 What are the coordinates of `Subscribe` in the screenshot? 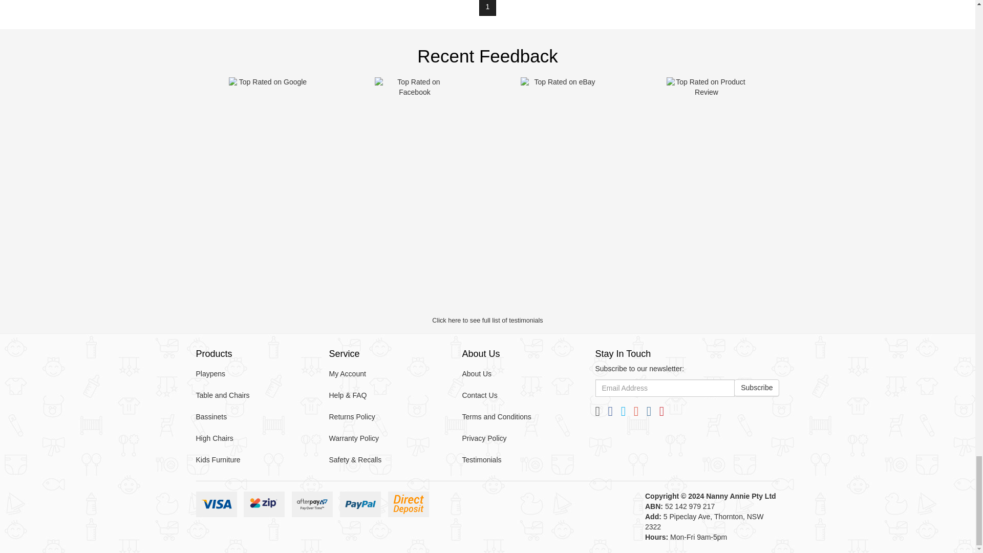 It's located at (757, 388).